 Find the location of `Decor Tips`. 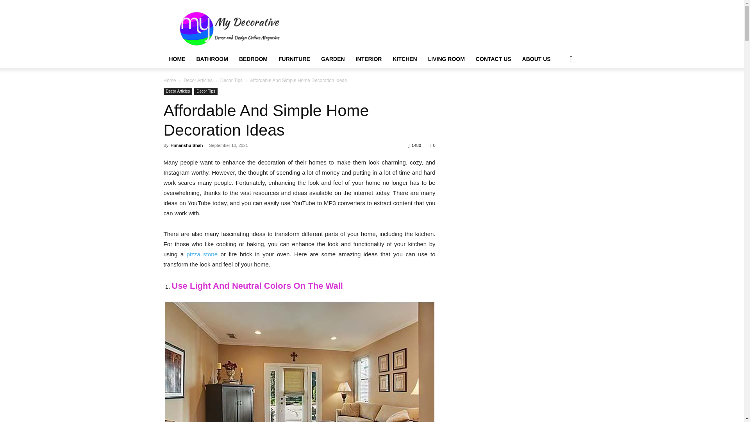

Decor Tips is located at coordinates (205, 91).